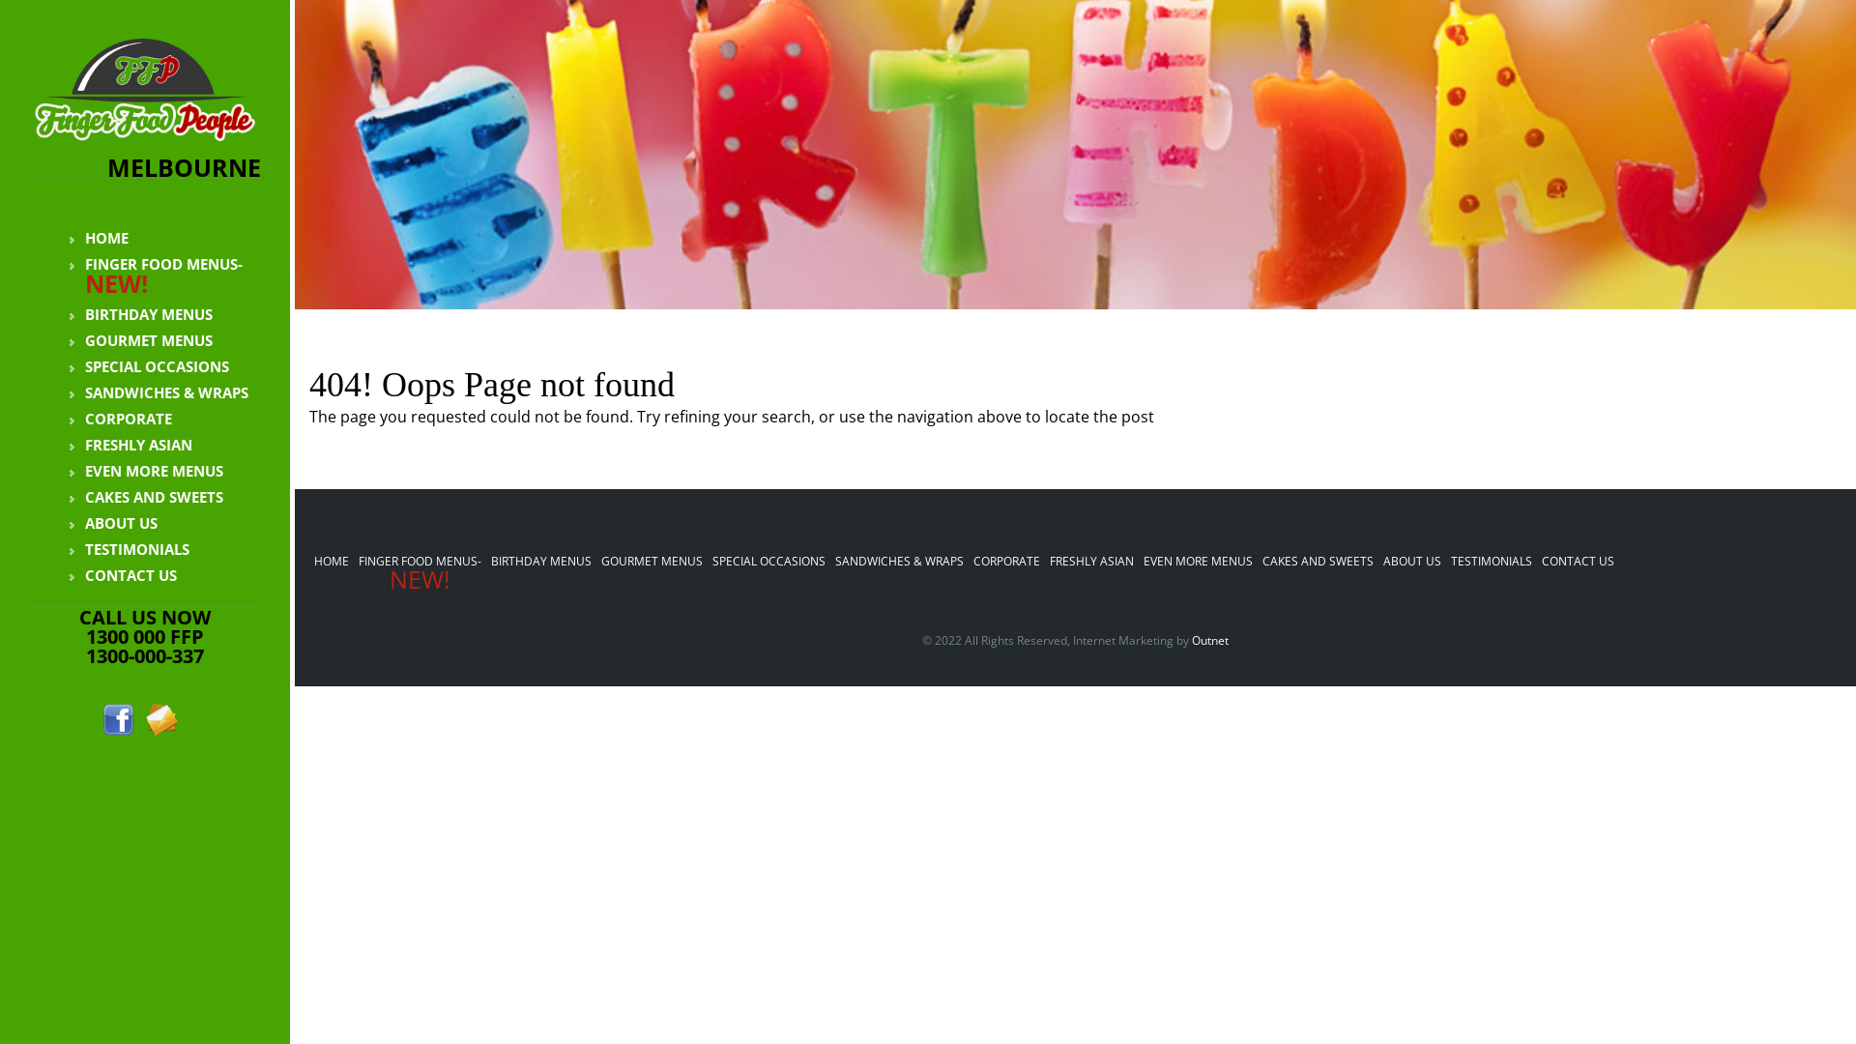 This screenshot has width=1856, height=1044. I want to click on Outnet, so click(1210, 640).